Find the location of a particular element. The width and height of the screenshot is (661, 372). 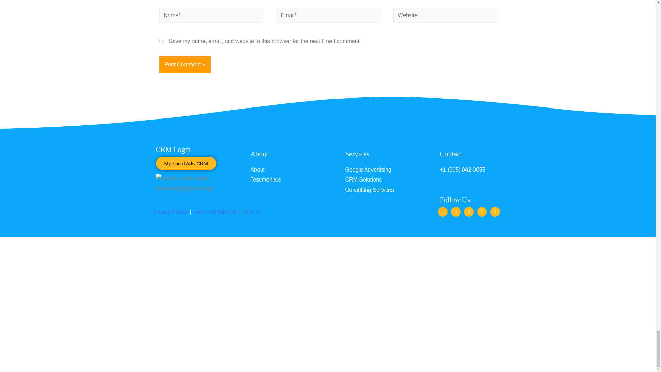

yes is located at coordinates (161, 41).